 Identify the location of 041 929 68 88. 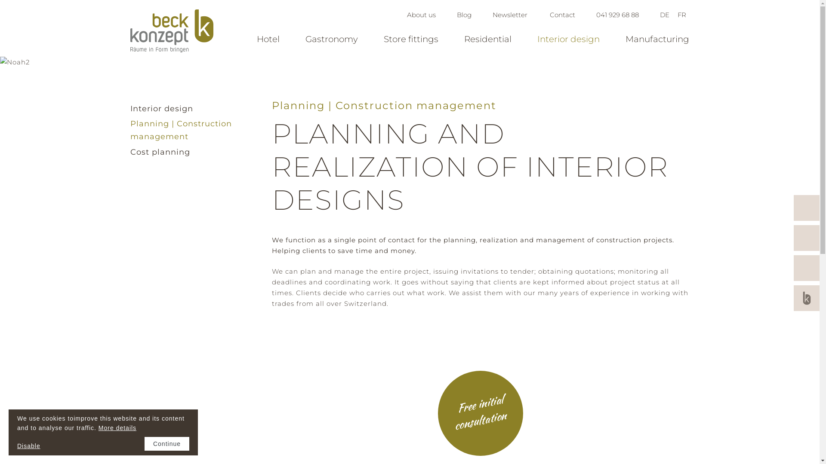
(618, 15).